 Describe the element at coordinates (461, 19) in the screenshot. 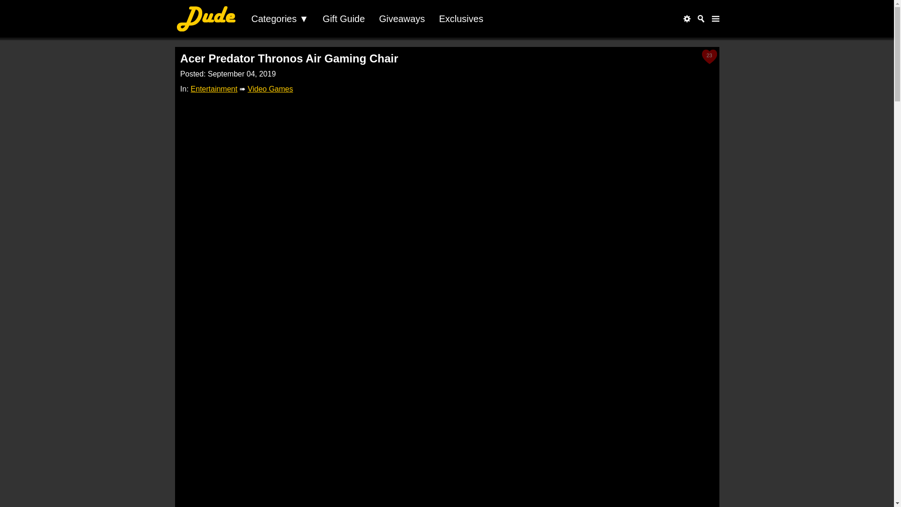

I see `Exclusives` at that location.